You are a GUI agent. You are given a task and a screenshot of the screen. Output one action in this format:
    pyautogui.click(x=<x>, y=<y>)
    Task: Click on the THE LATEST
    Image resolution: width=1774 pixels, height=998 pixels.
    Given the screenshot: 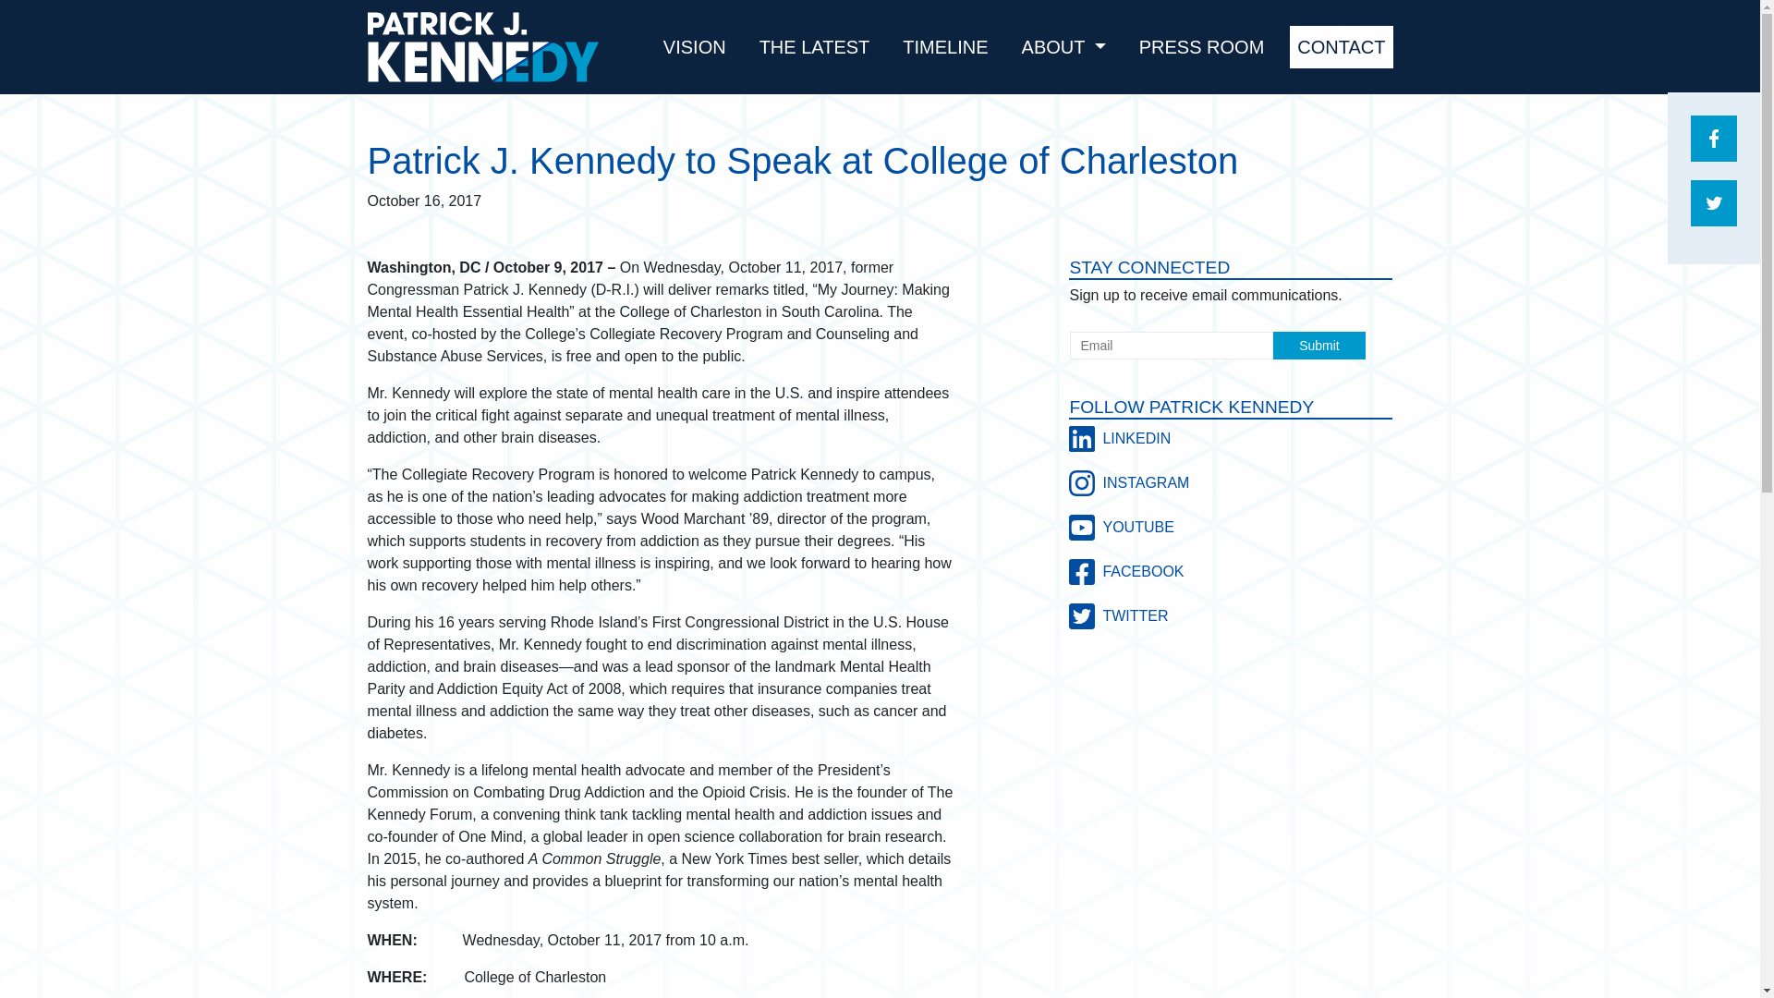 What is the action you would take?
    pyautogui.click(x=815, y=47)
    